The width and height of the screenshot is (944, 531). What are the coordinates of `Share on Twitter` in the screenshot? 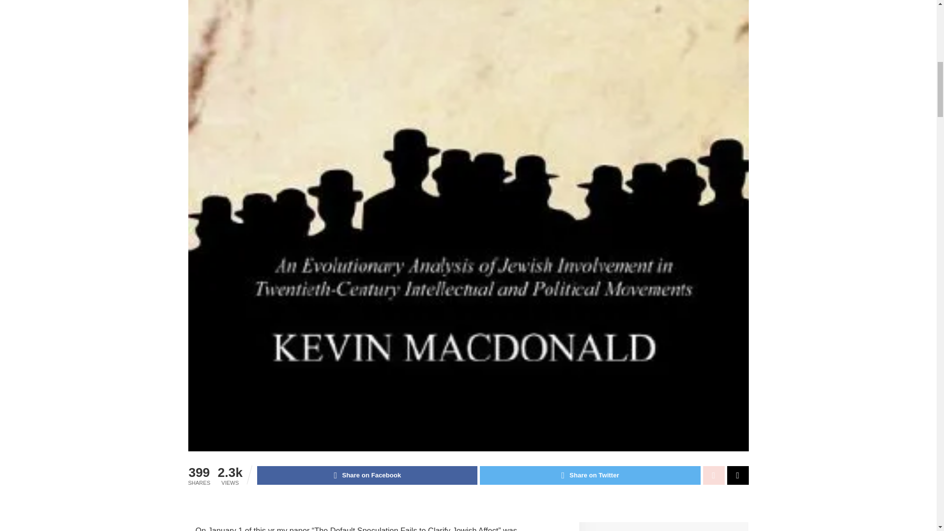 It's located at (590, 475).